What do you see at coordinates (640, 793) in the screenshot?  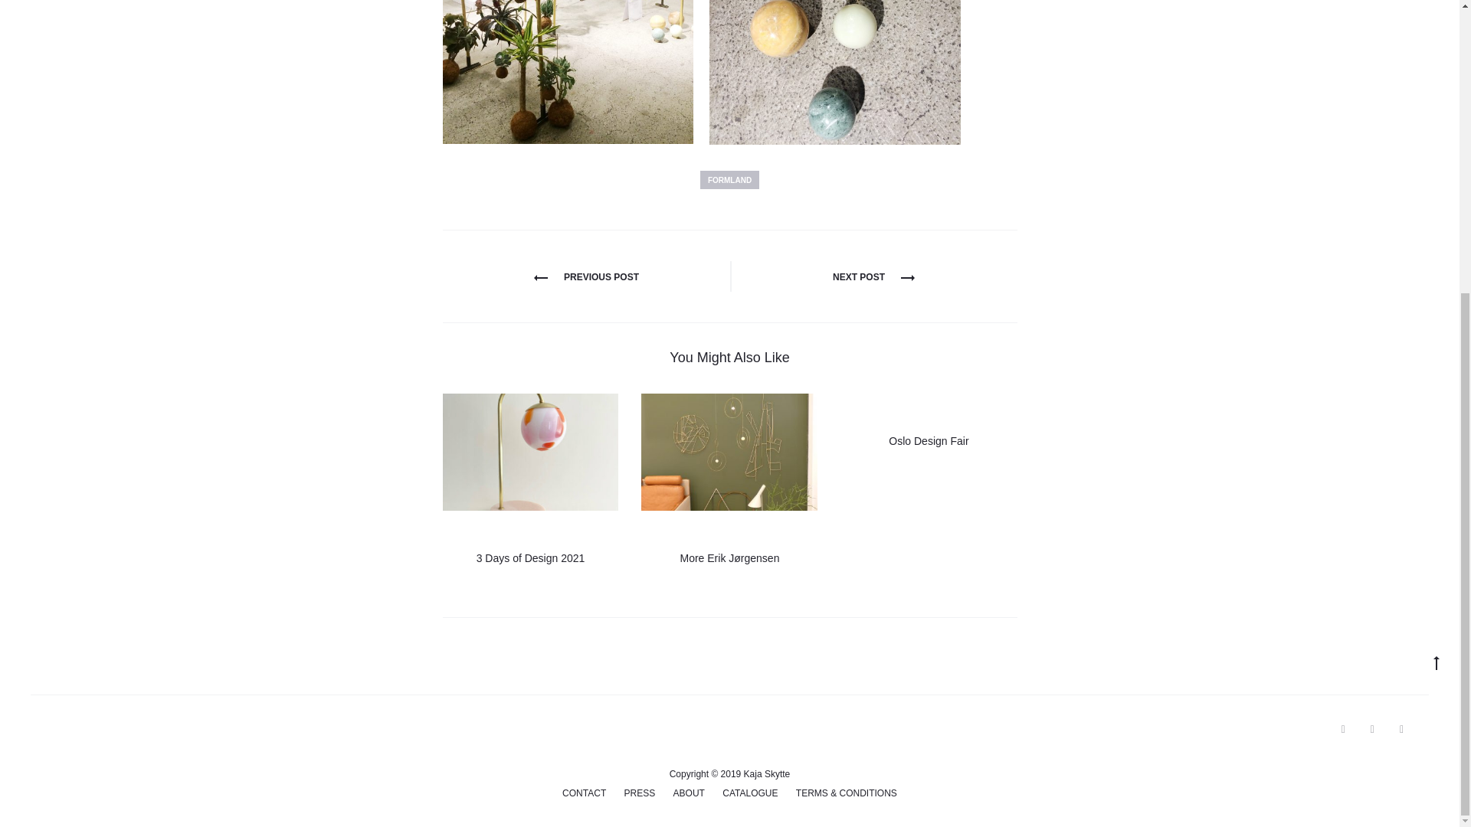 I see `PRESS` at bounding box center [640, 793].